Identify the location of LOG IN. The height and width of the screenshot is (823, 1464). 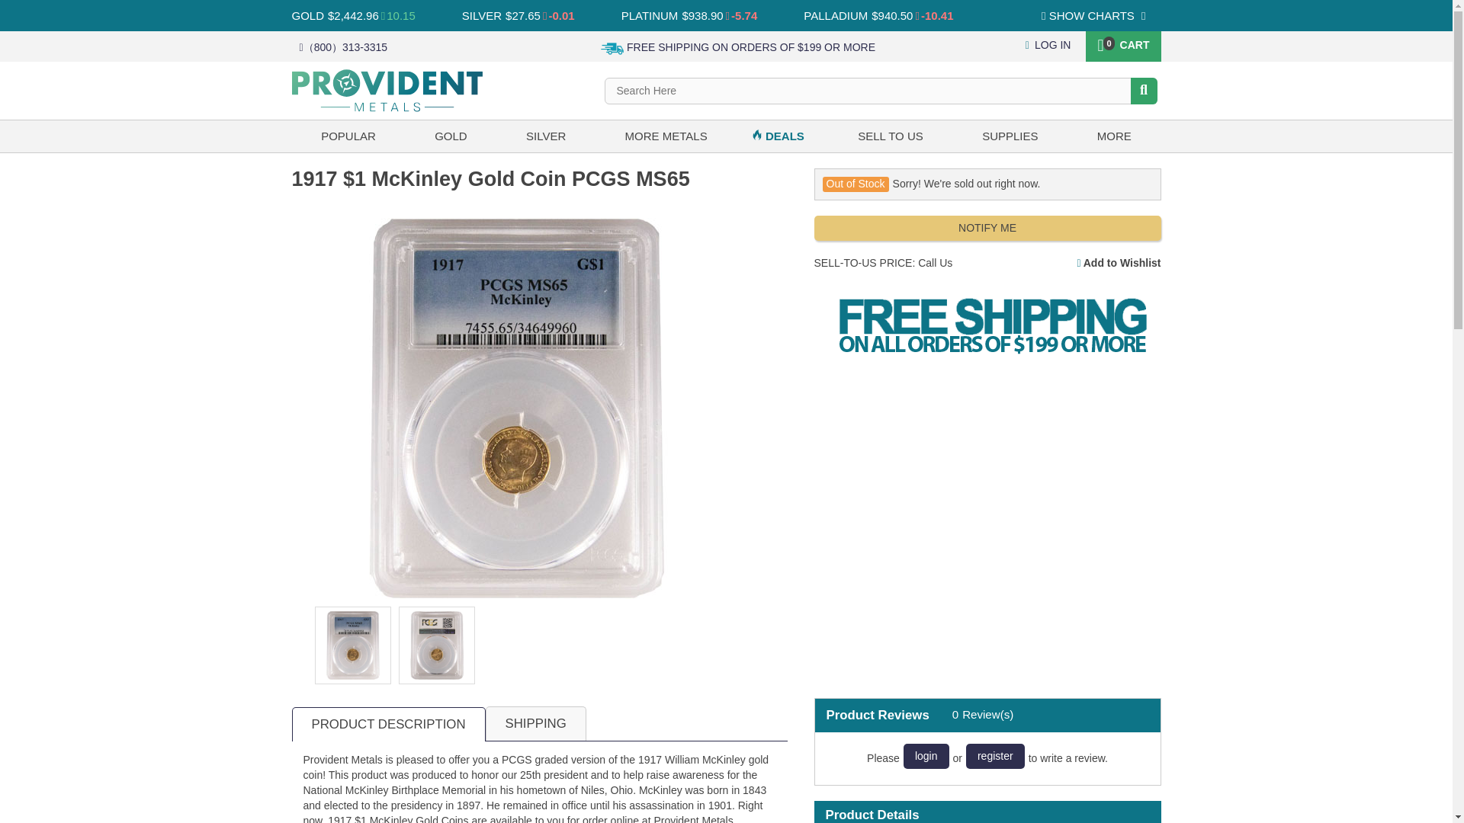
(1048, 44).